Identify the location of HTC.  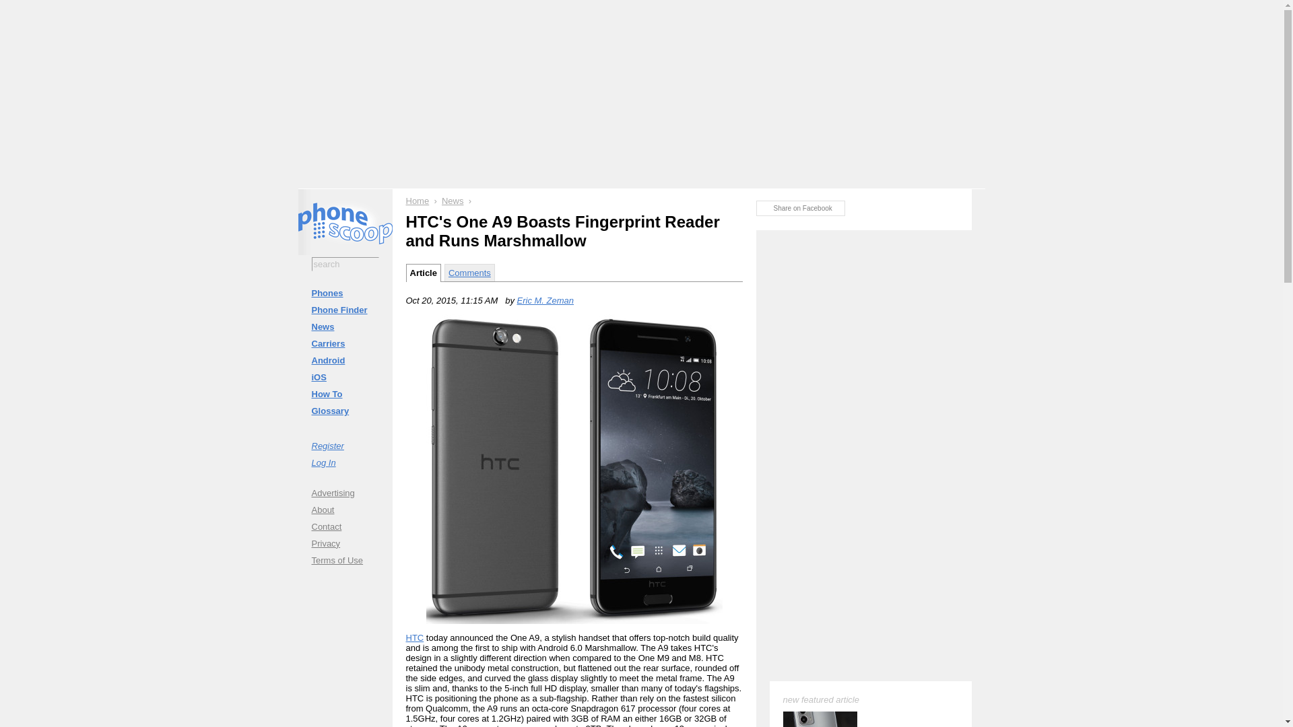
(415, 637).